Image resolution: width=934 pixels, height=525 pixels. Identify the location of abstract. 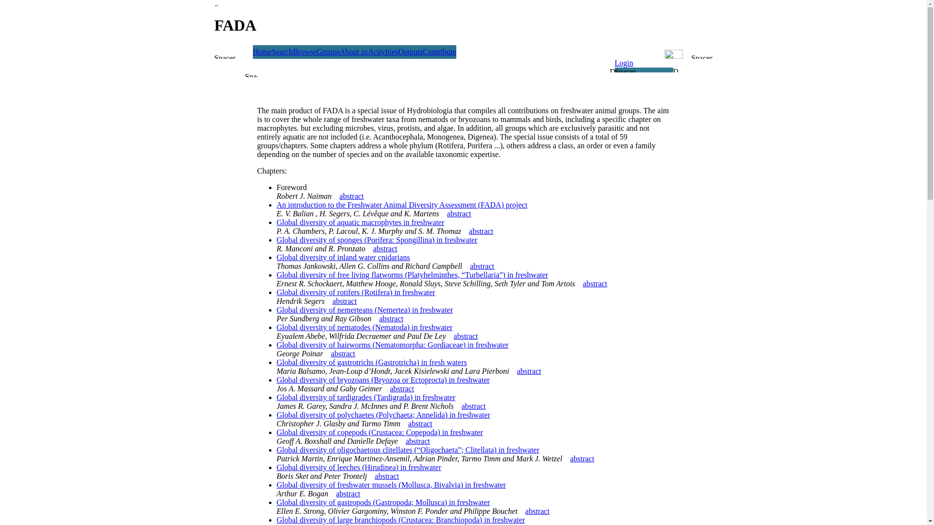
(343, 354).